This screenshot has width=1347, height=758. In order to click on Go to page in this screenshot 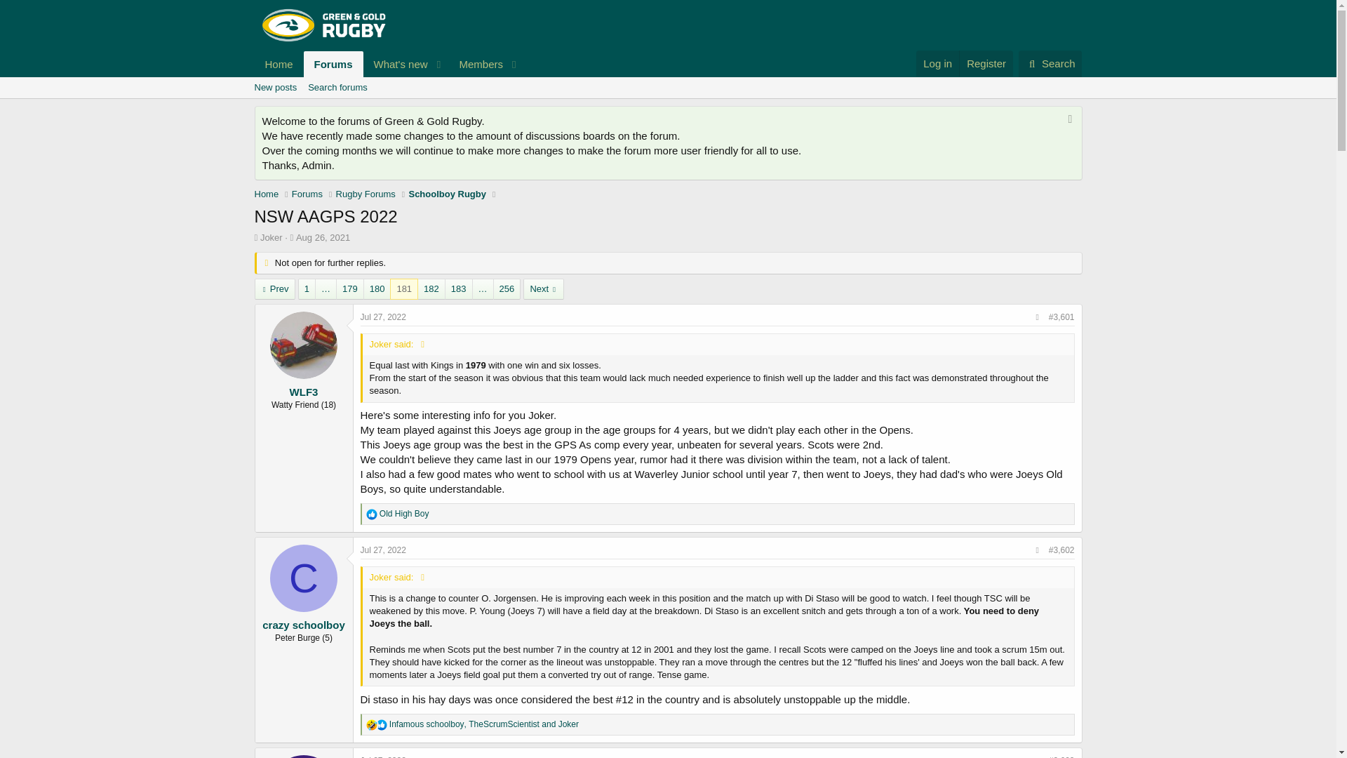, I will do `click(326, 289)`.